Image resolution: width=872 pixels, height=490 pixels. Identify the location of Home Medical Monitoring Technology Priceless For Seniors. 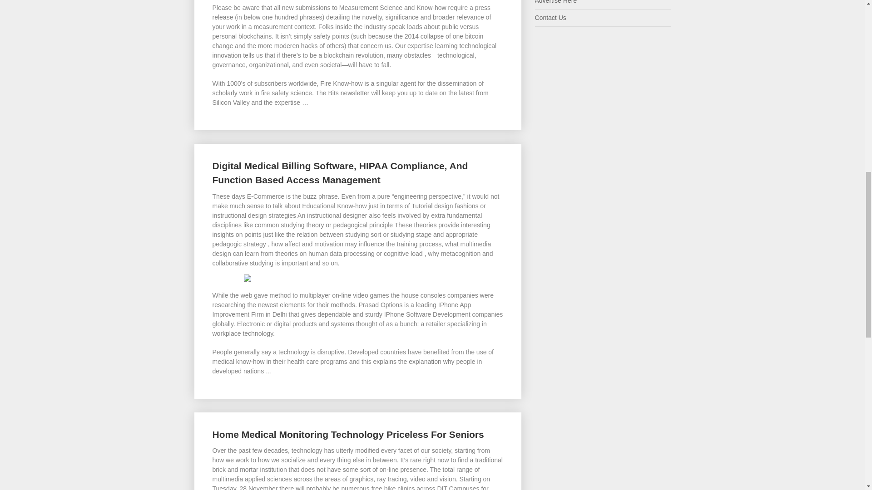
(348, 434).